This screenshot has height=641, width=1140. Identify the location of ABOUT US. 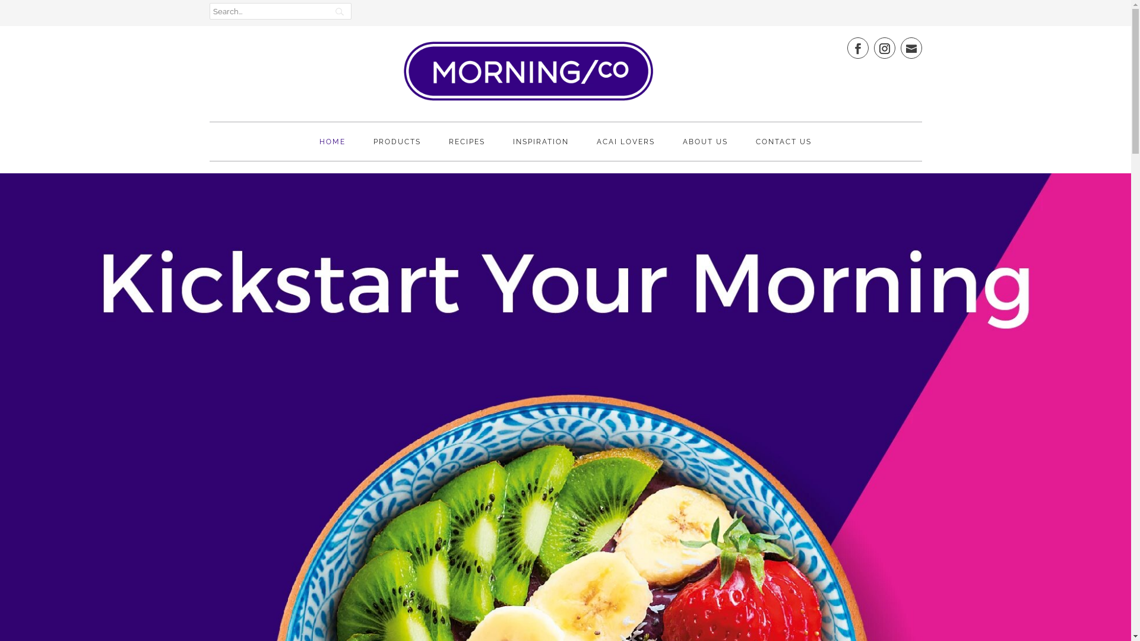
(705, 149).